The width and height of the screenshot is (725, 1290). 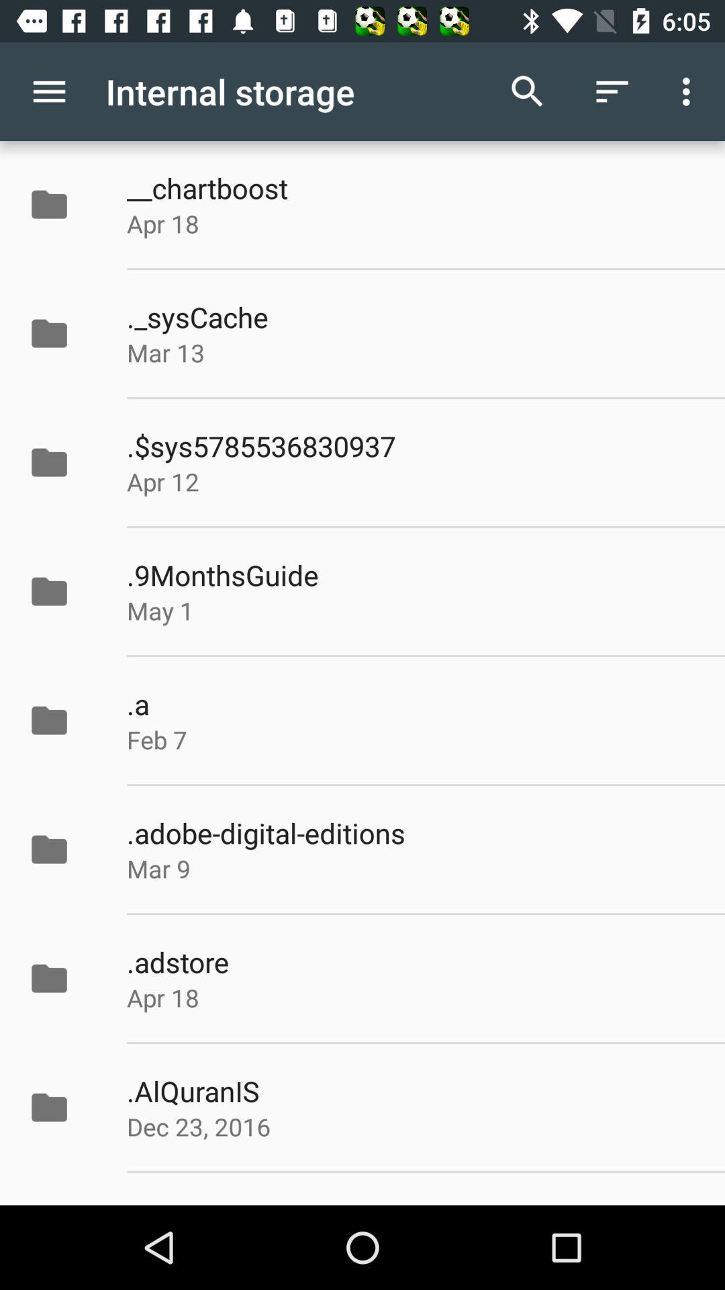 I want to click on select the symbol which is to the immediate left of feb 7, so click(x=63, y=720).